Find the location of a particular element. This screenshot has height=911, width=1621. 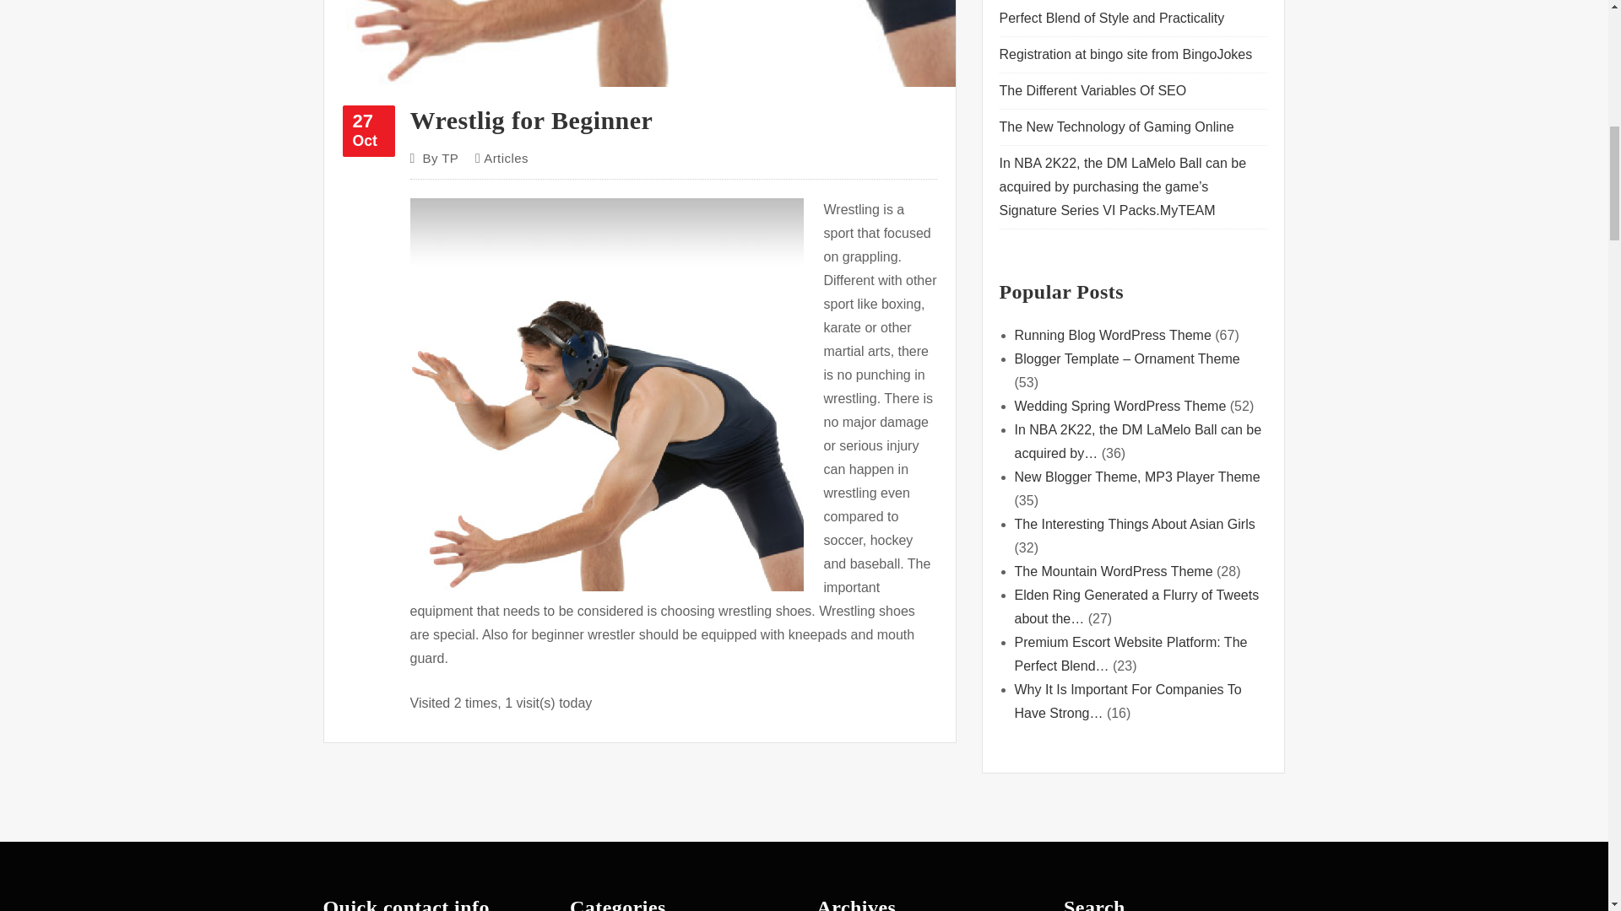

The Mountain WordPress Theme is located at coordinates (1113, 570).